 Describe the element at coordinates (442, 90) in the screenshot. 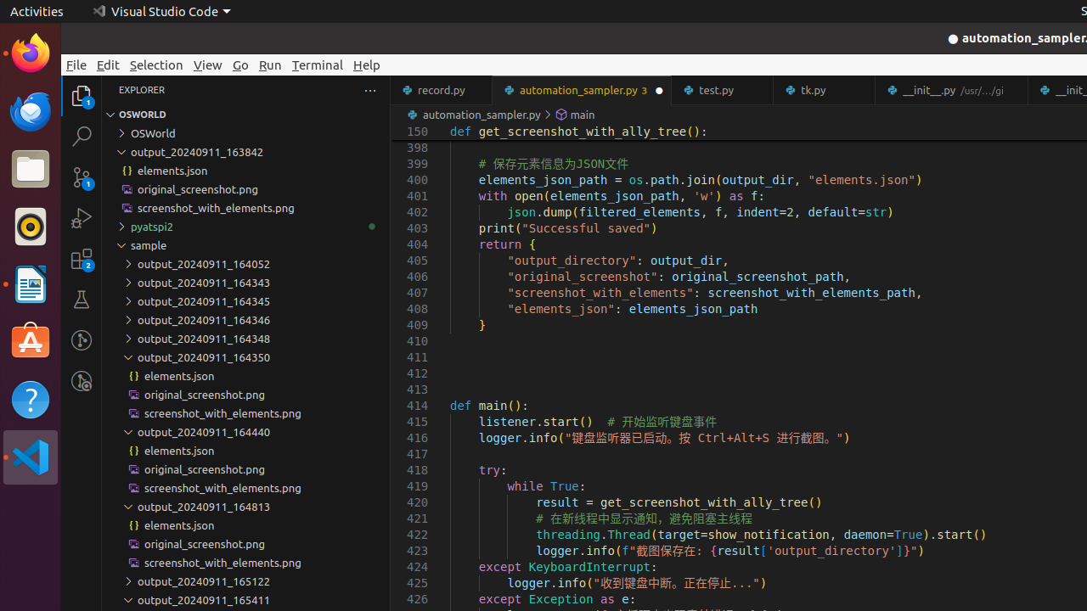

I see `record.py` at that location.